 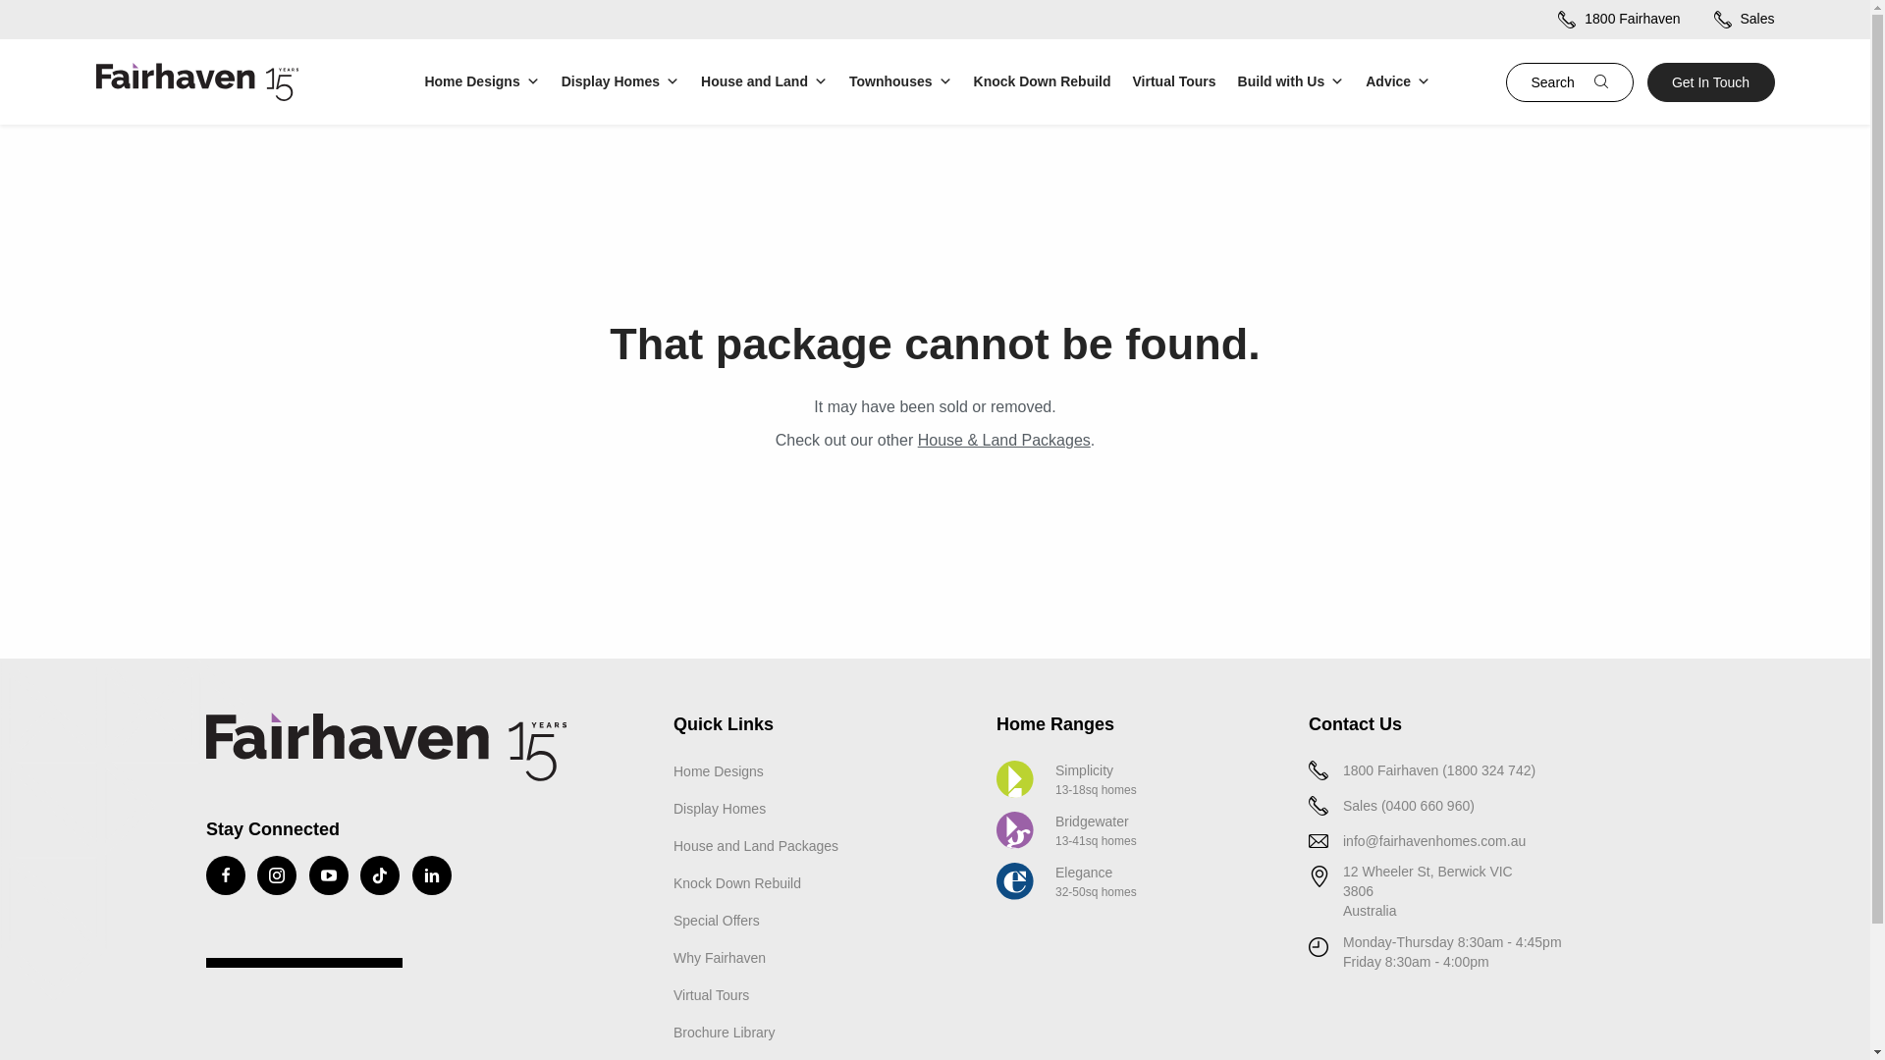 What do you see at coordinates (1441, 82) in the screenshot?
I see `Search` at bounding box center [1441, 82].